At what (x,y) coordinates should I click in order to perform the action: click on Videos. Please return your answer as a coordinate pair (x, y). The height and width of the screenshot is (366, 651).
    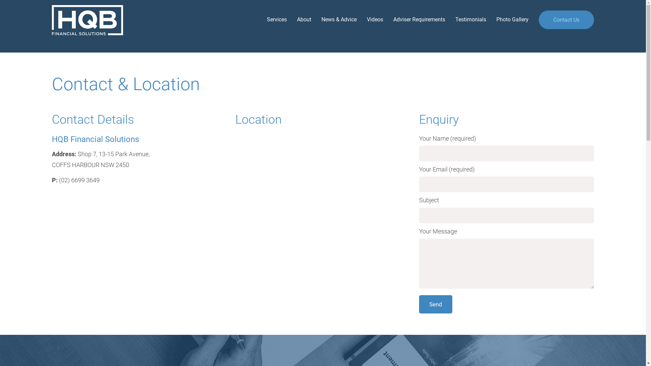
    Looking at the image, I should click on (370, 20).